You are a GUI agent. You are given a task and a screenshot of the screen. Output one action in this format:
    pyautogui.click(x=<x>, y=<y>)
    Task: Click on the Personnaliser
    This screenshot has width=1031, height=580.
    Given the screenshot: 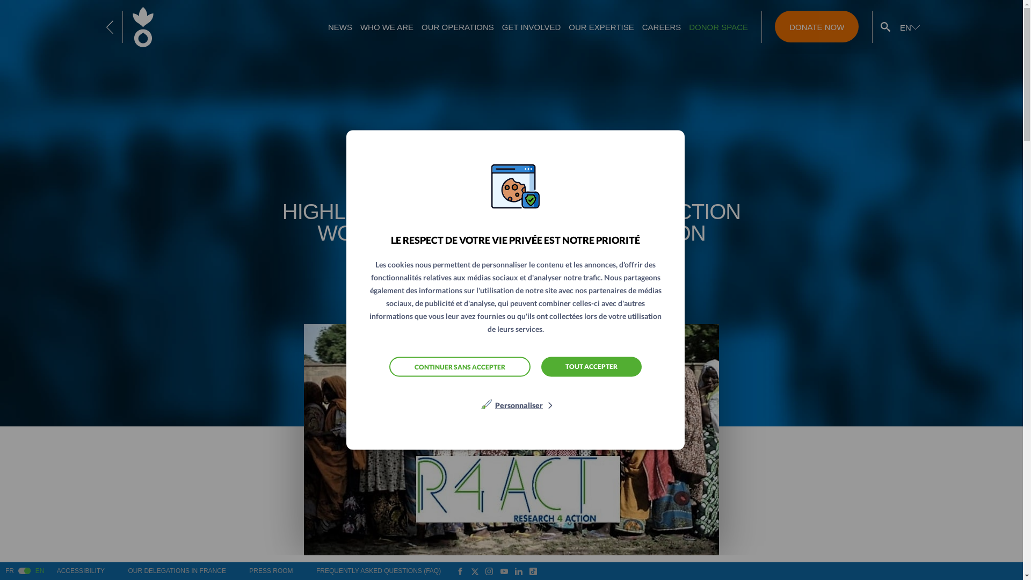 What is the action you would take?
    pyautogui.click(x=519, y=405)
    